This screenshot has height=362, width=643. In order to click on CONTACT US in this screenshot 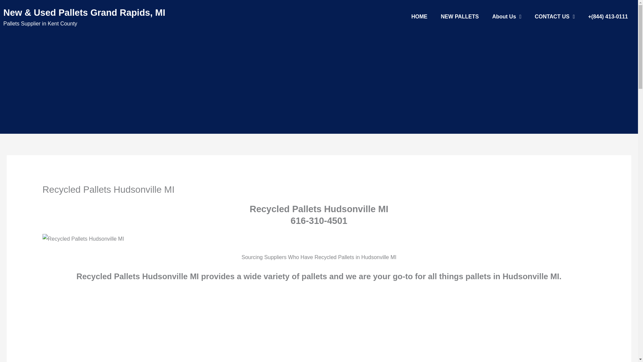, I will do `click(555, 17)`.